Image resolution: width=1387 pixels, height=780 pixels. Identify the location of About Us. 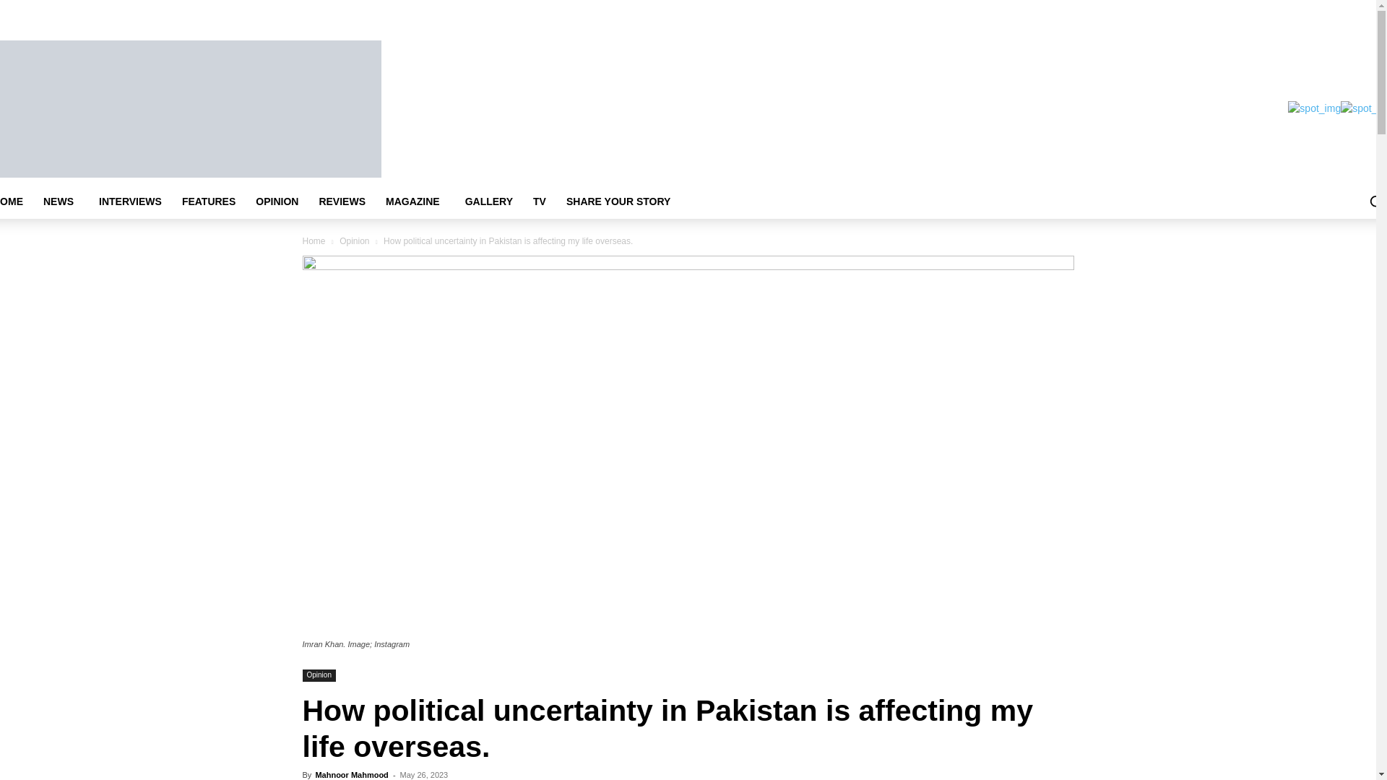
(497, 10).